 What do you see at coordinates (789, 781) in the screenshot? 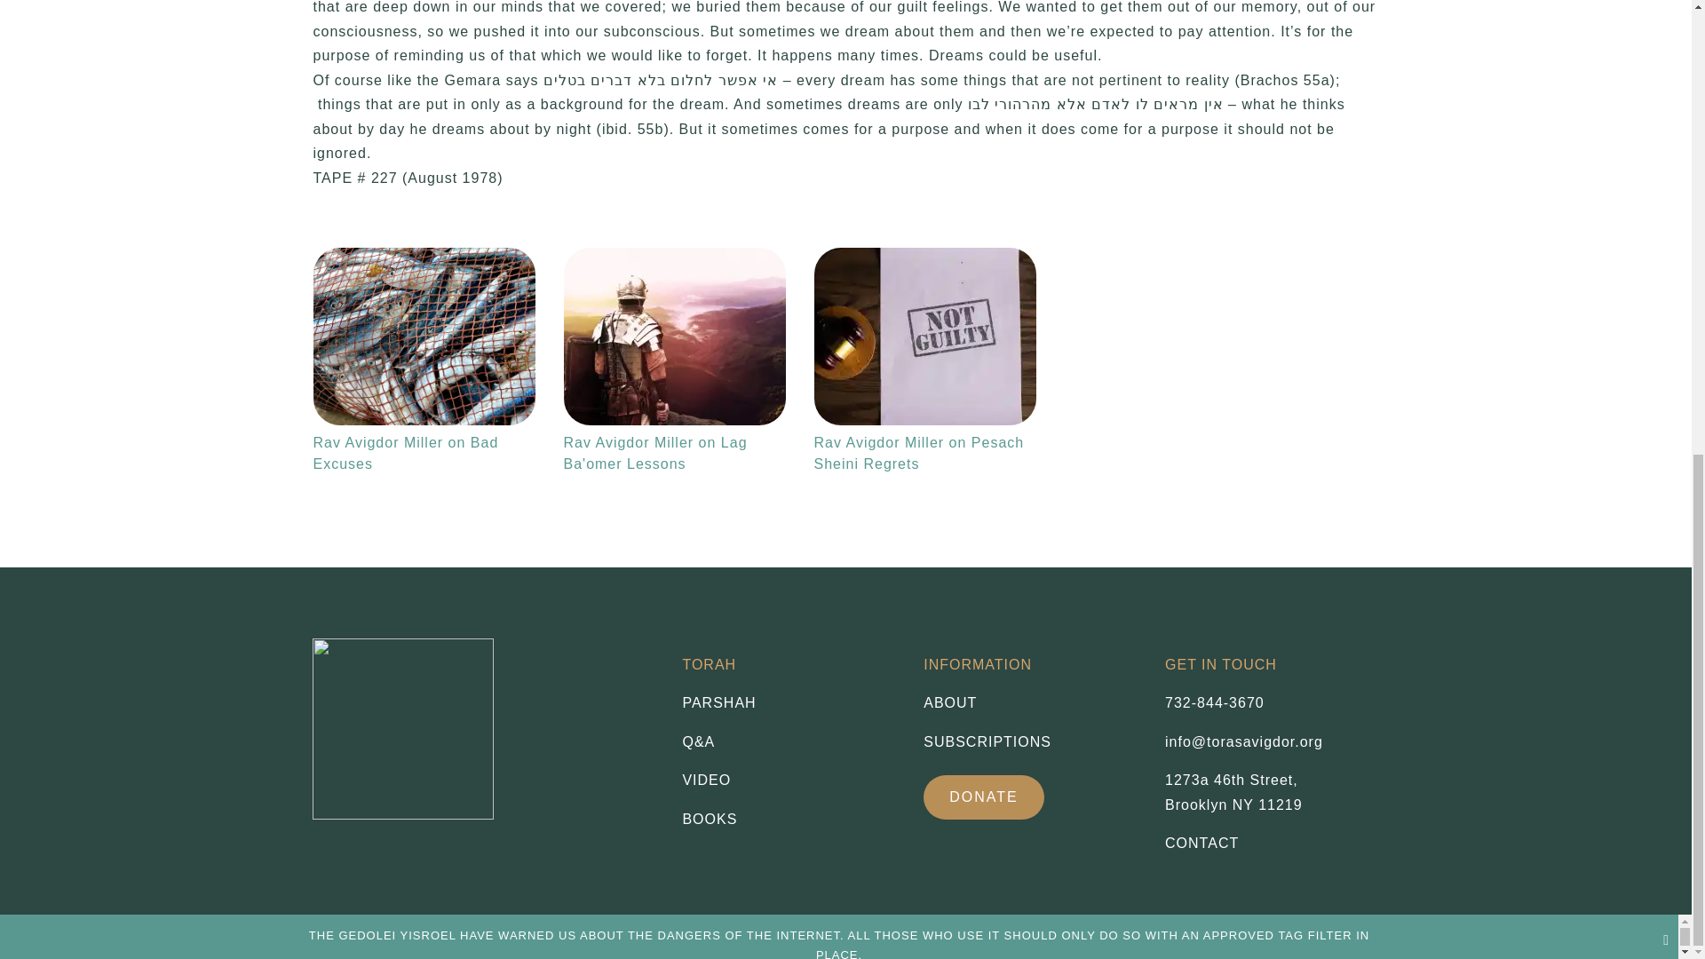
I see `VIDEO` at bounding box center [789, 781].